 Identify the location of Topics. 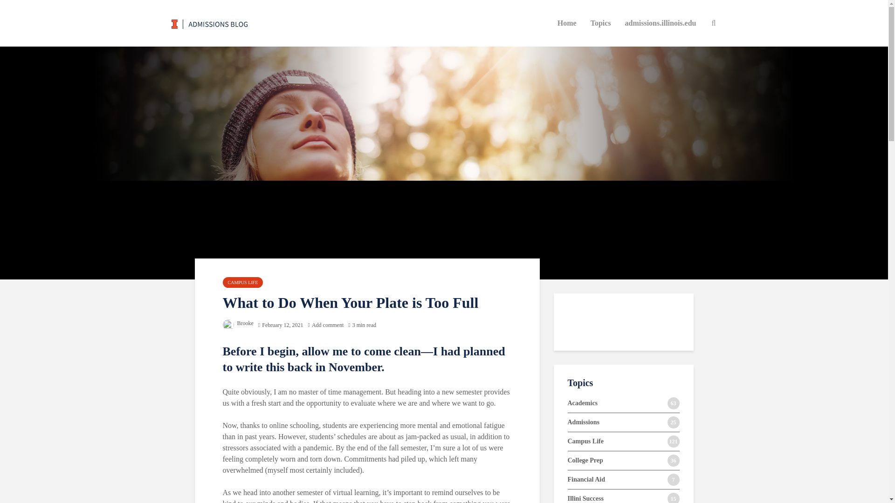
(600, 23).